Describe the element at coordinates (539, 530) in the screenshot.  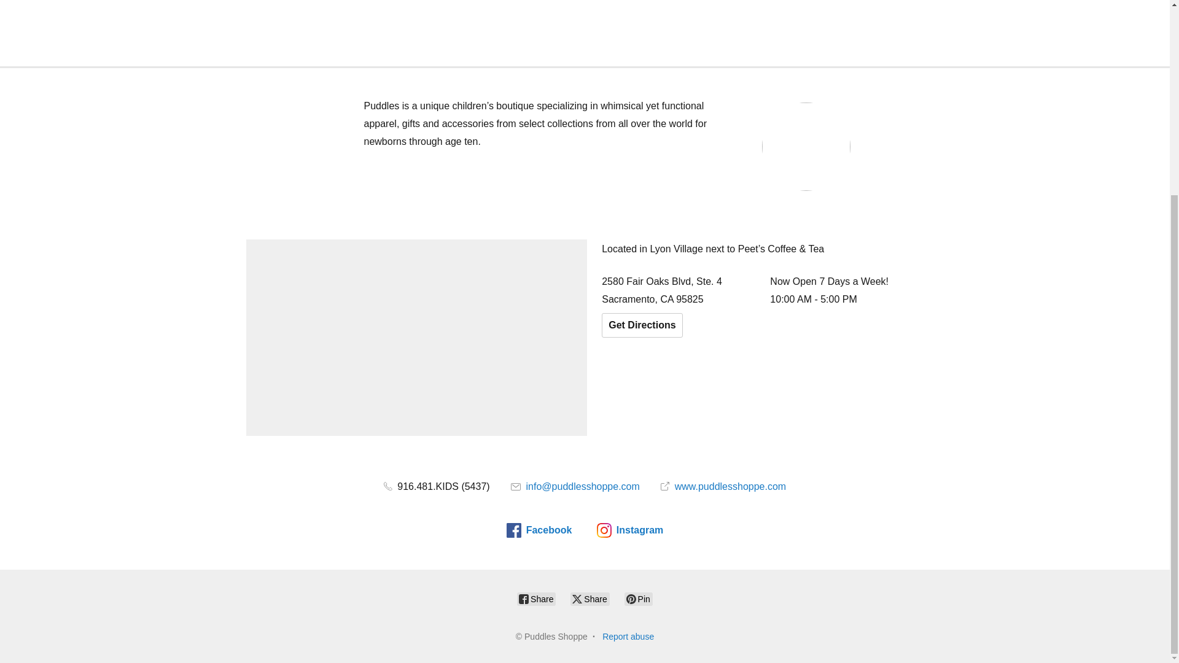
I see `Facebook` at that location.